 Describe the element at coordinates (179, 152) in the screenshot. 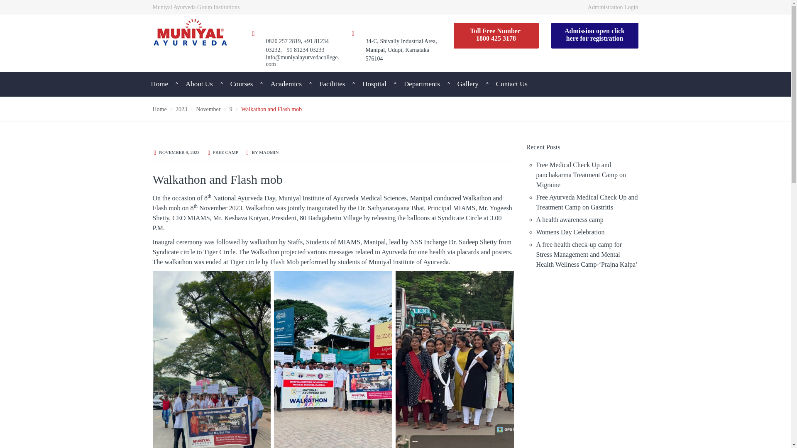

I see `Permalink to Walkathon and Flash mob` at that location.